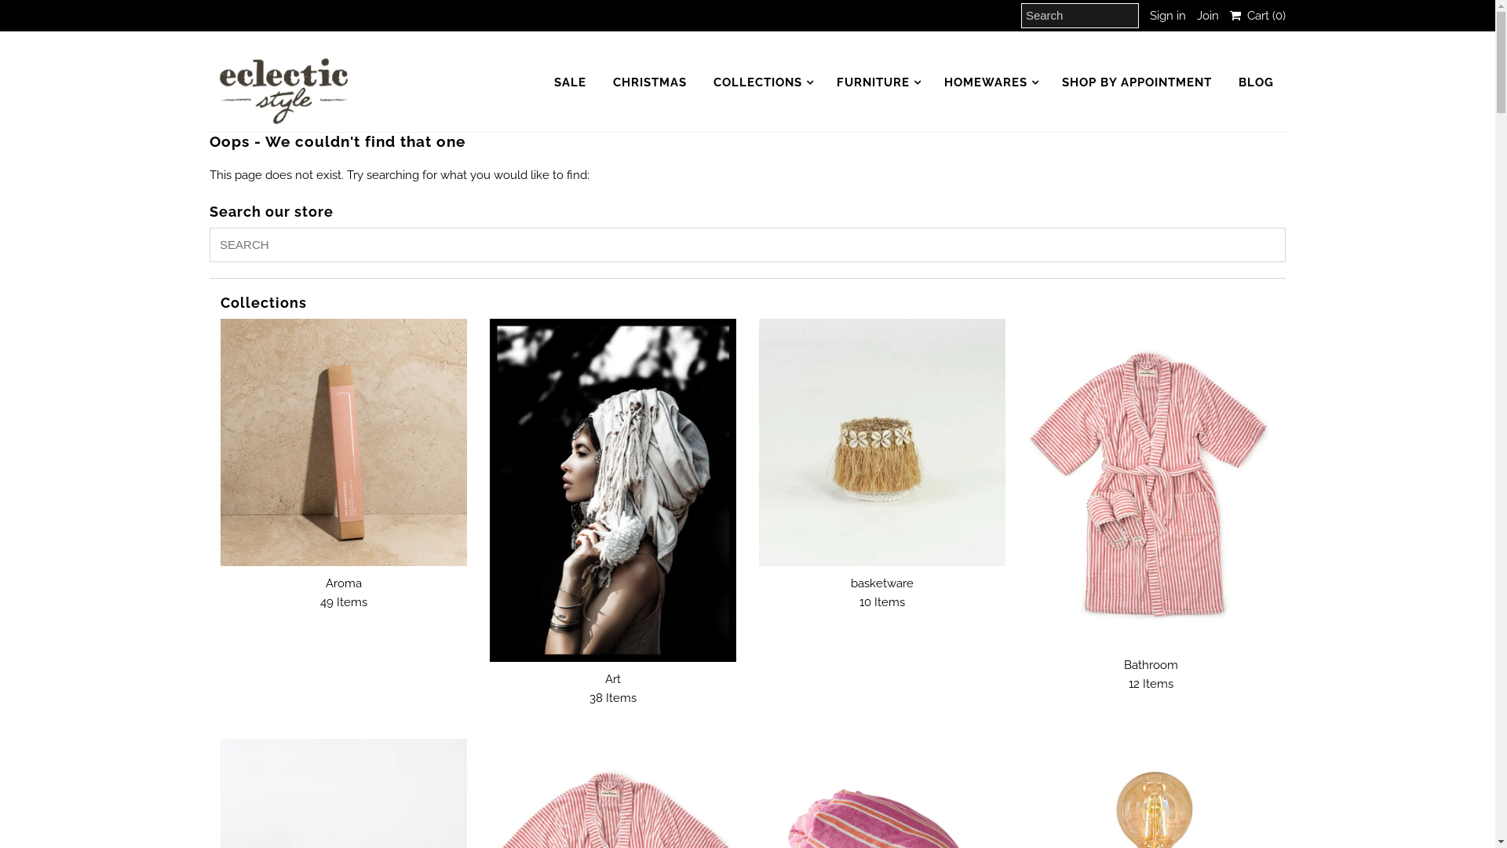  I want to click on   Cart (0), so click(1257, 16).